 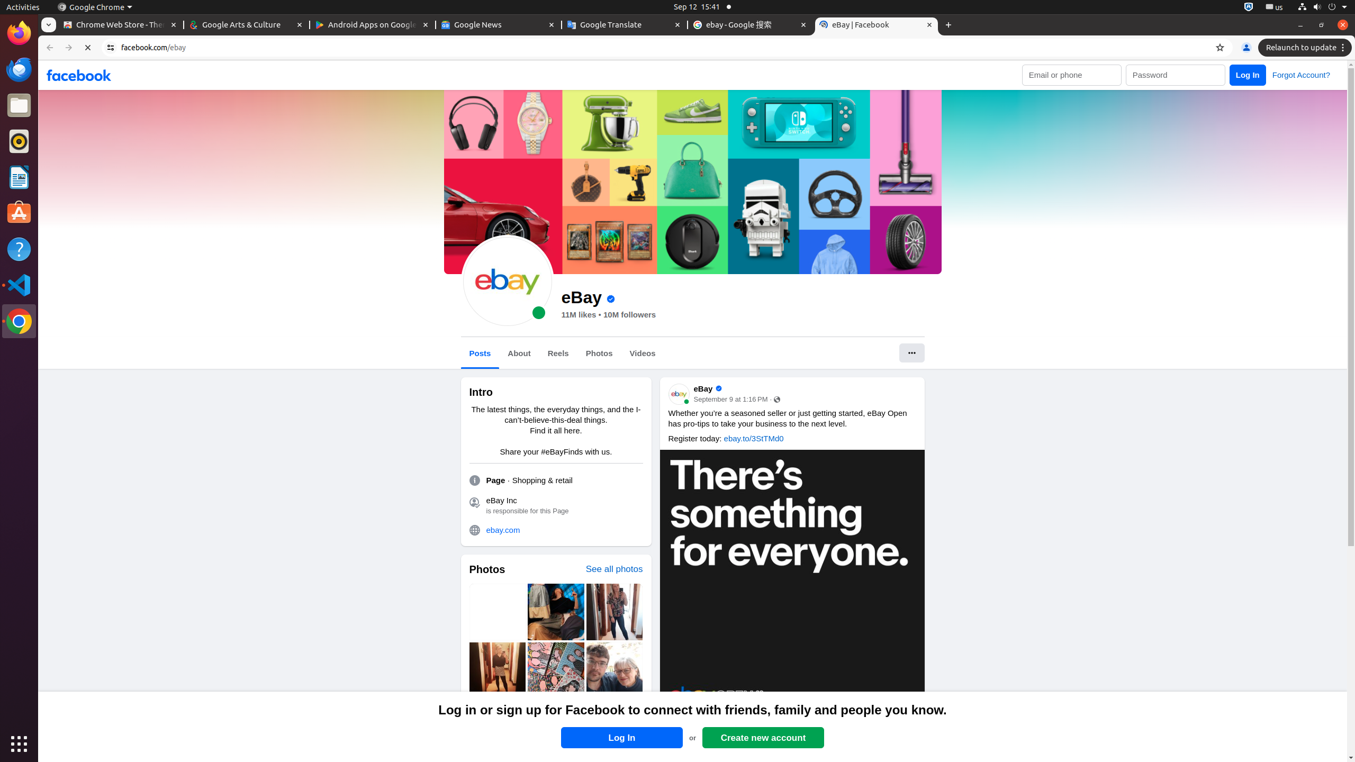 What do you see at coordinates (507, 282) in the screenshot?
I see `eBay` at bounding box center [507, 282].